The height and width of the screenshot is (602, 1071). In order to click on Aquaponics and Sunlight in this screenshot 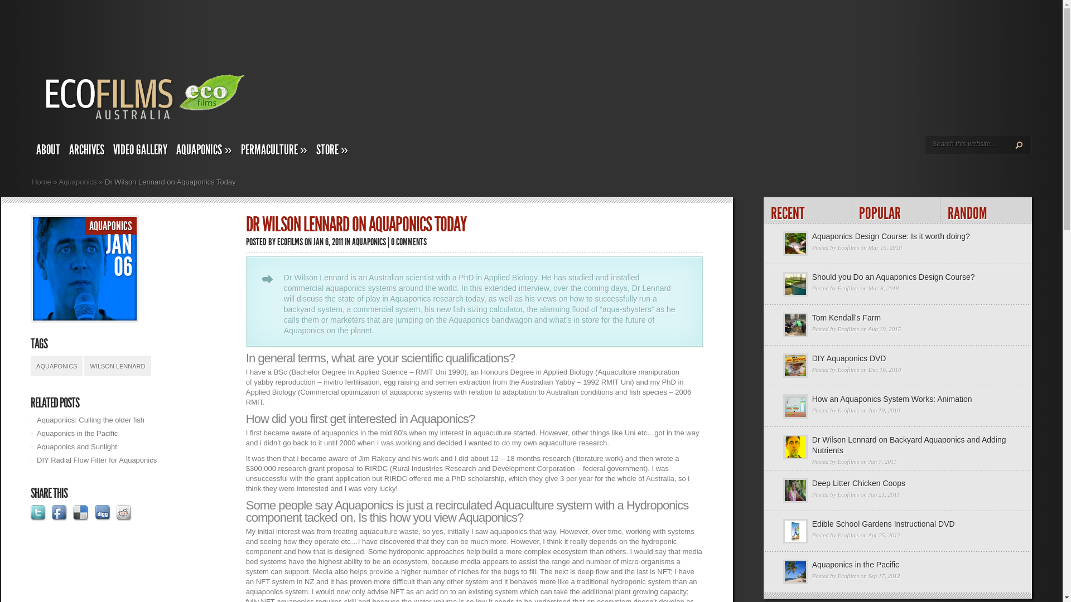, I will do `click(77, 447)`.